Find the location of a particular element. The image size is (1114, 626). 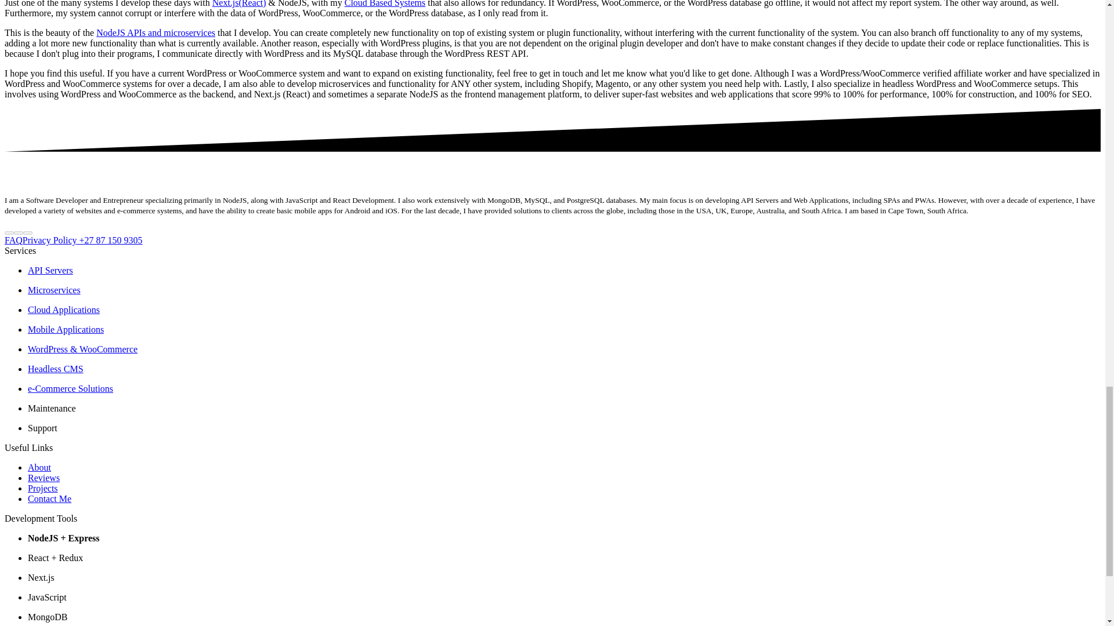

e-Commerce Solutions is located at coordinates (71, 388).